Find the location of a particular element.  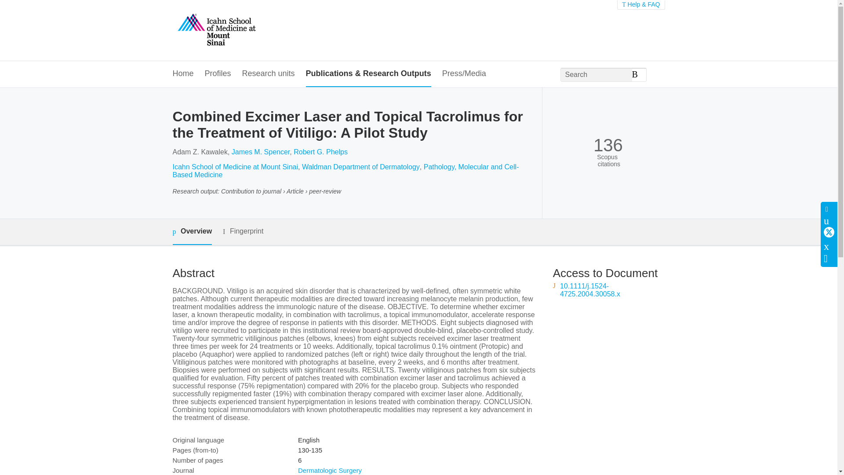

Icahn School of Medicine at Mount Sinai Home is located at coordinates (216, 30).